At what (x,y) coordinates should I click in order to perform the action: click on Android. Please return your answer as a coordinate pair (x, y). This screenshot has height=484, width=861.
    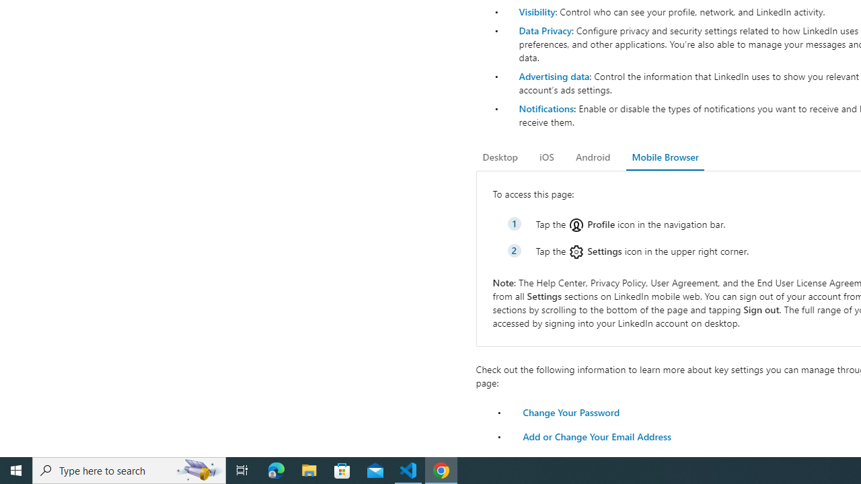
    Looking at the image, I should click on (593, 157).